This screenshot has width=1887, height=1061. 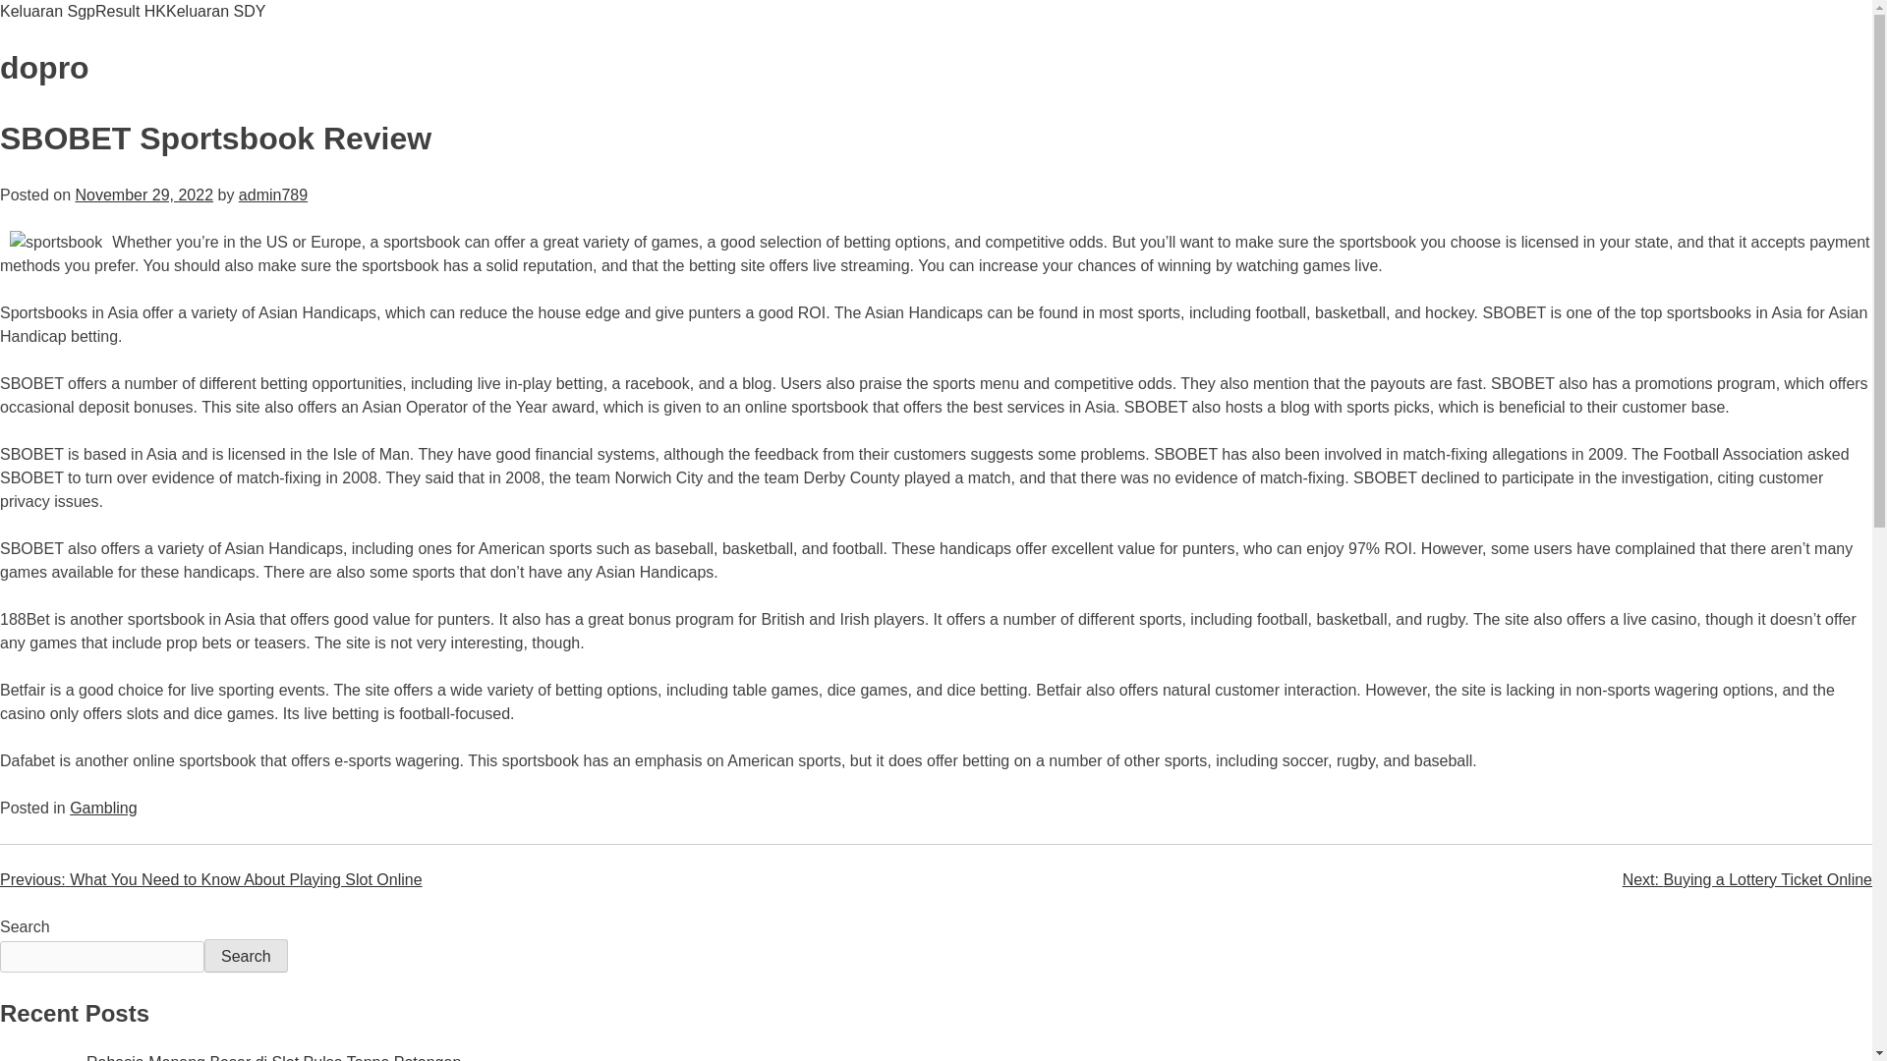 What do you see at coordinates (47, 12) in the screenshot?
I see `Keluaran Sgp` at bounding box center [47, 12].